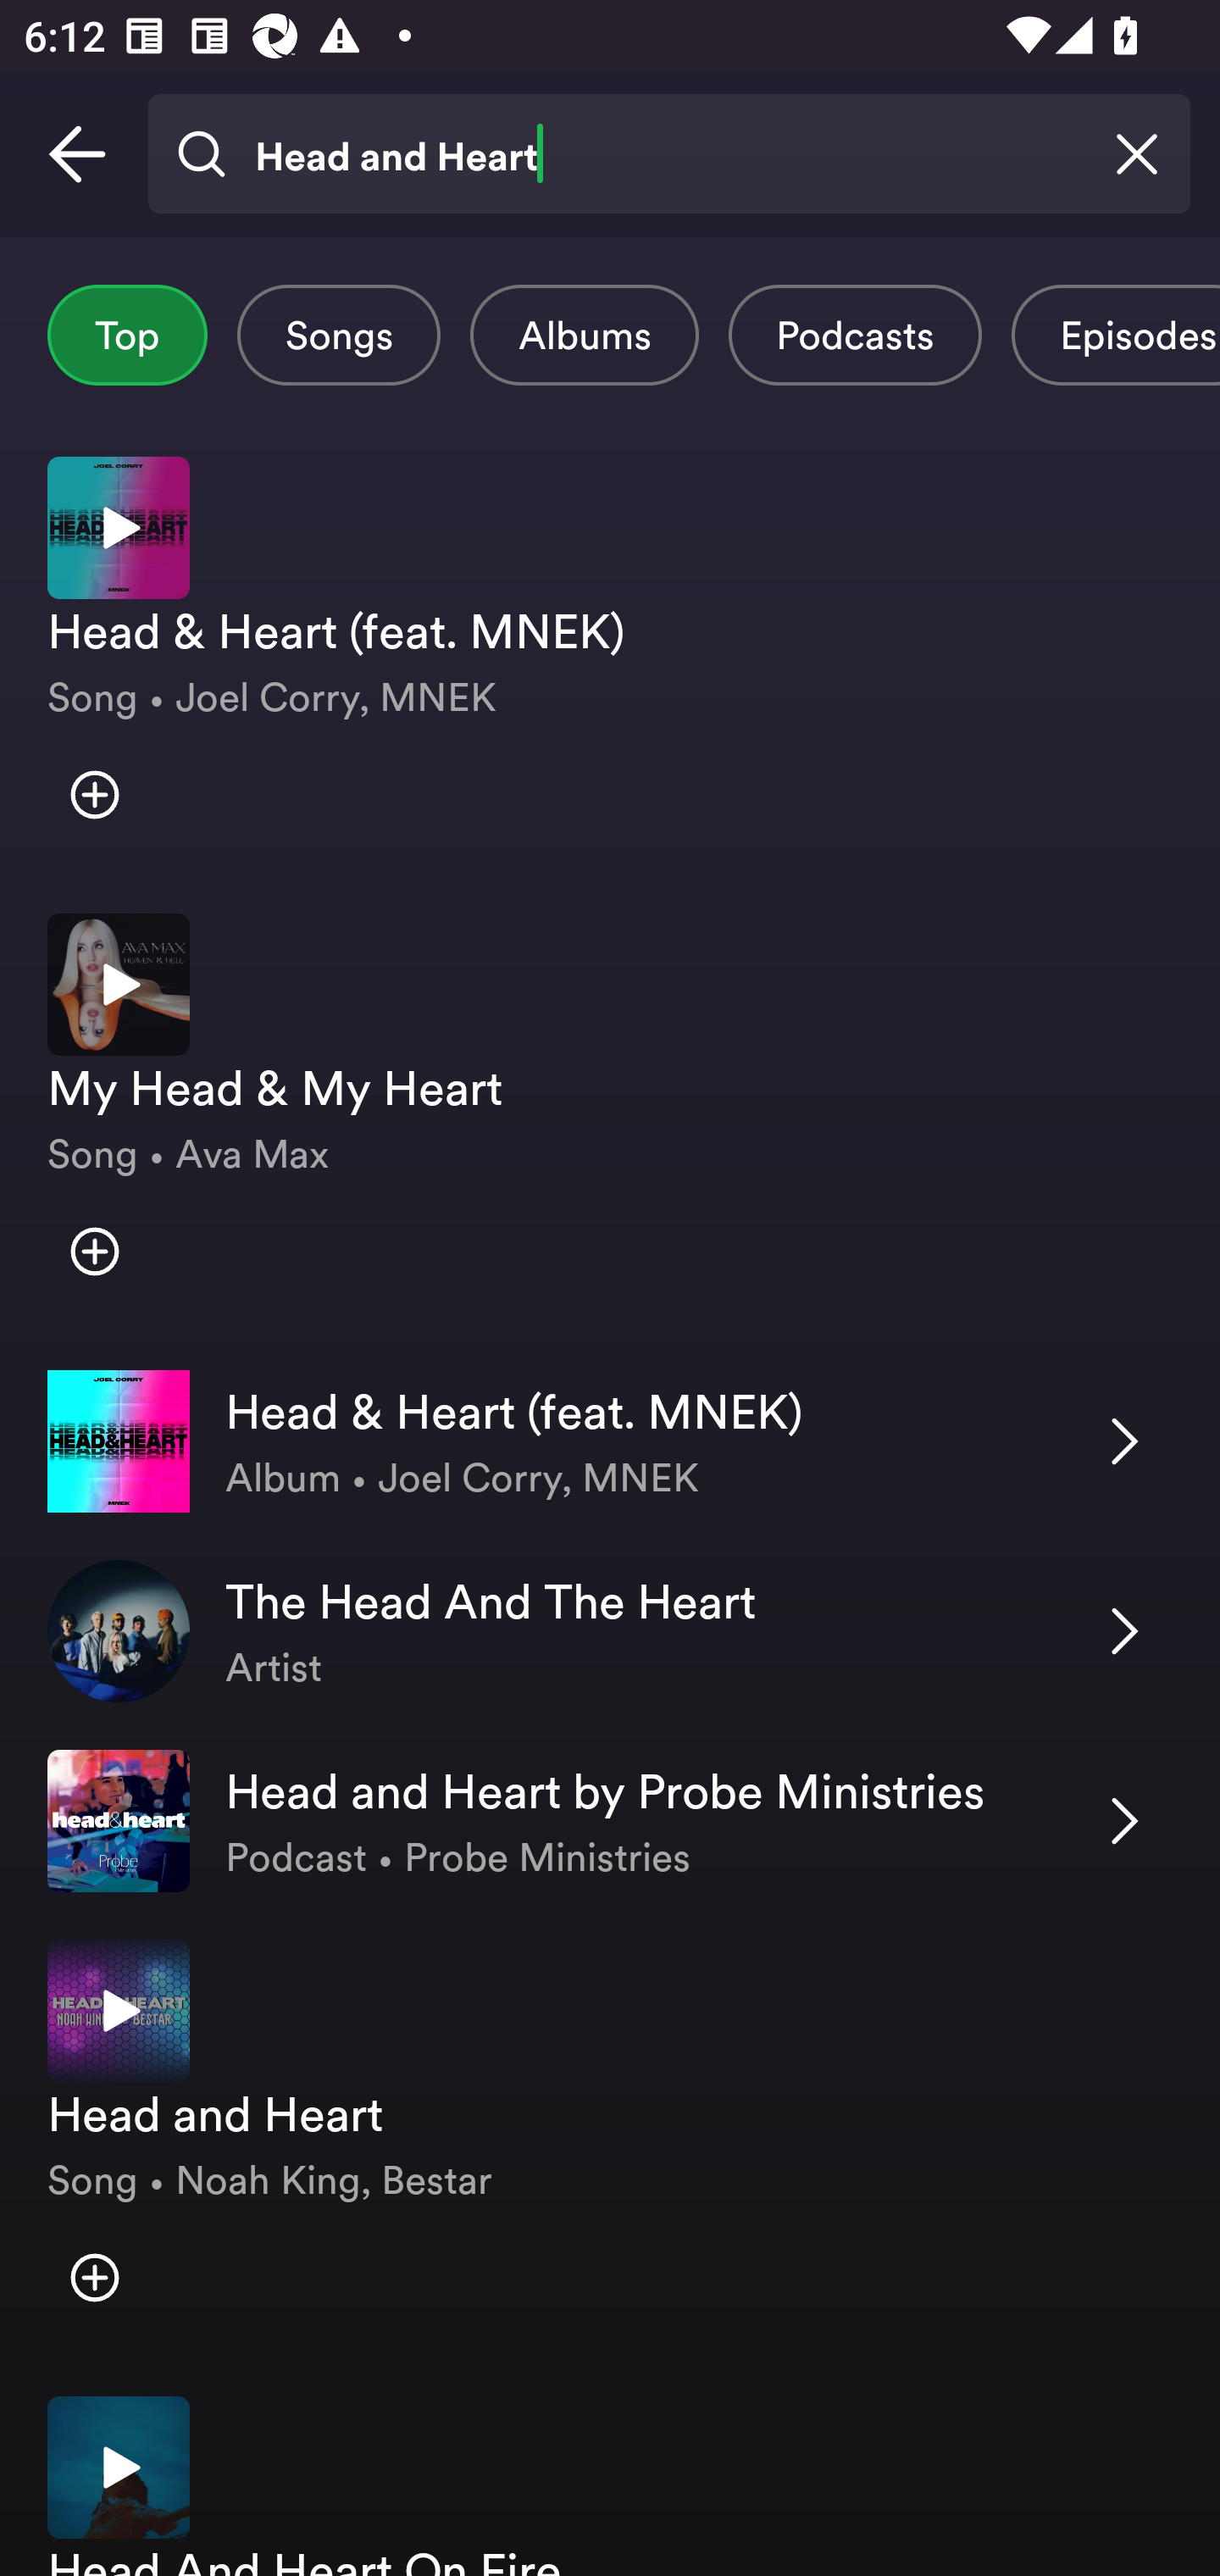  I want to click on Podcasts, so click(855, 335).